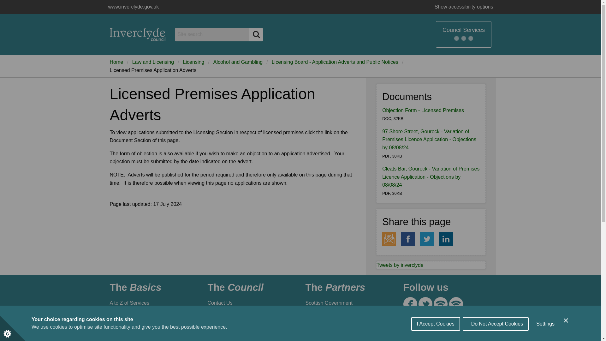 Image resolution: width=606 pixels, height=341 pixels. Describe the element at coordinates (446, 239) in the screenshot. I see `Share this with LinkIn` at that location.